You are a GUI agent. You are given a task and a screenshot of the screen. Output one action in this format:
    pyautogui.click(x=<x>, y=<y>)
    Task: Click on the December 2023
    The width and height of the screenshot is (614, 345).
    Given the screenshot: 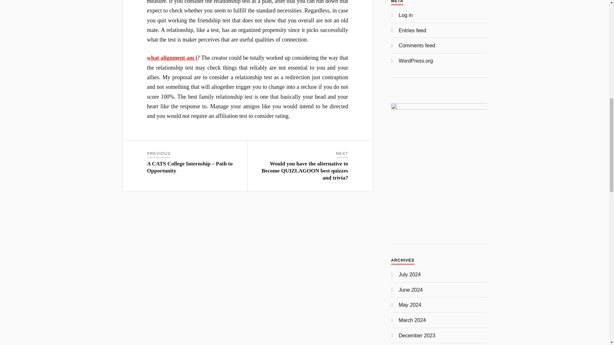 What is the action you would take?
    pyautogui.click(x=417, y=335)
    